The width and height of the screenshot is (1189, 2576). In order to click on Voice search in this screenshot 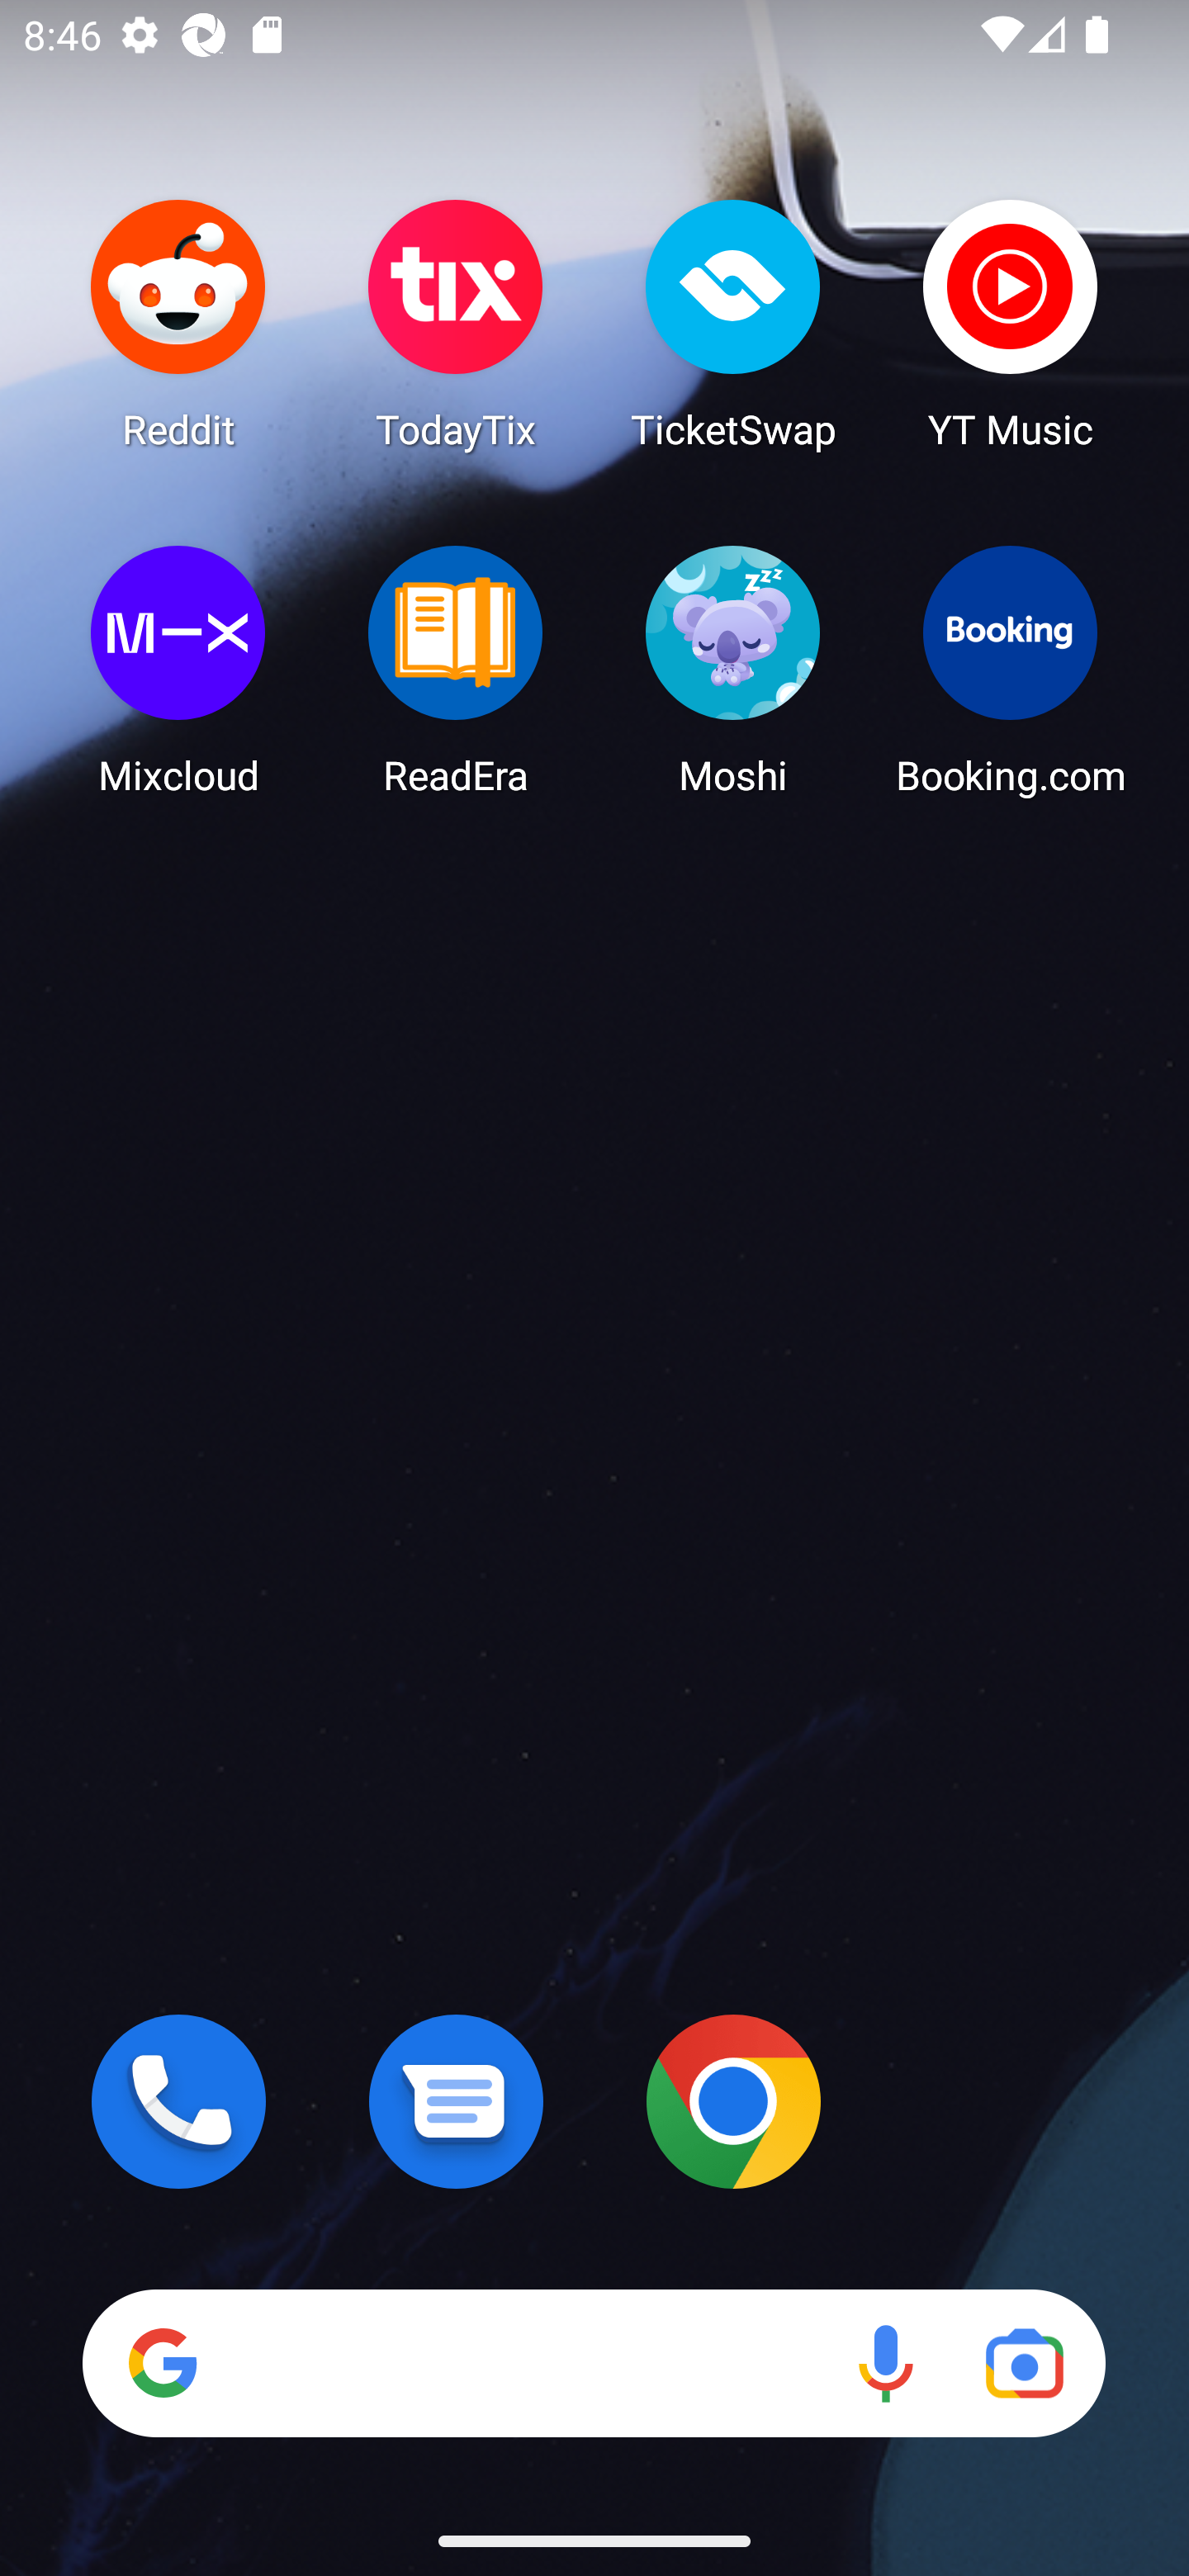, I will do `click(885, 2363)`.